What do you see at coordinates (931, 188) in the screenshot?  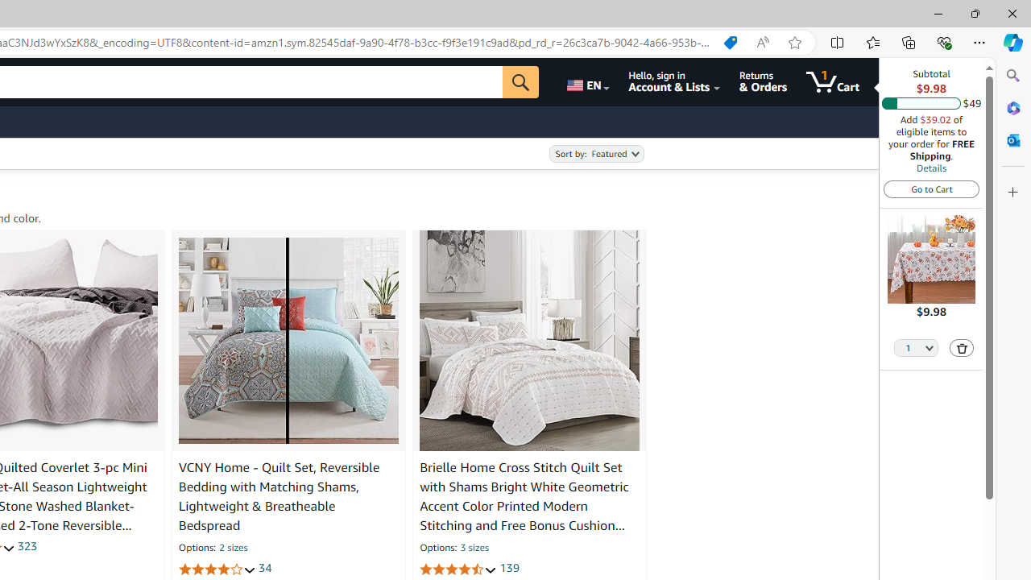 I see `Go to Cart` at bounding box center [931, 188].